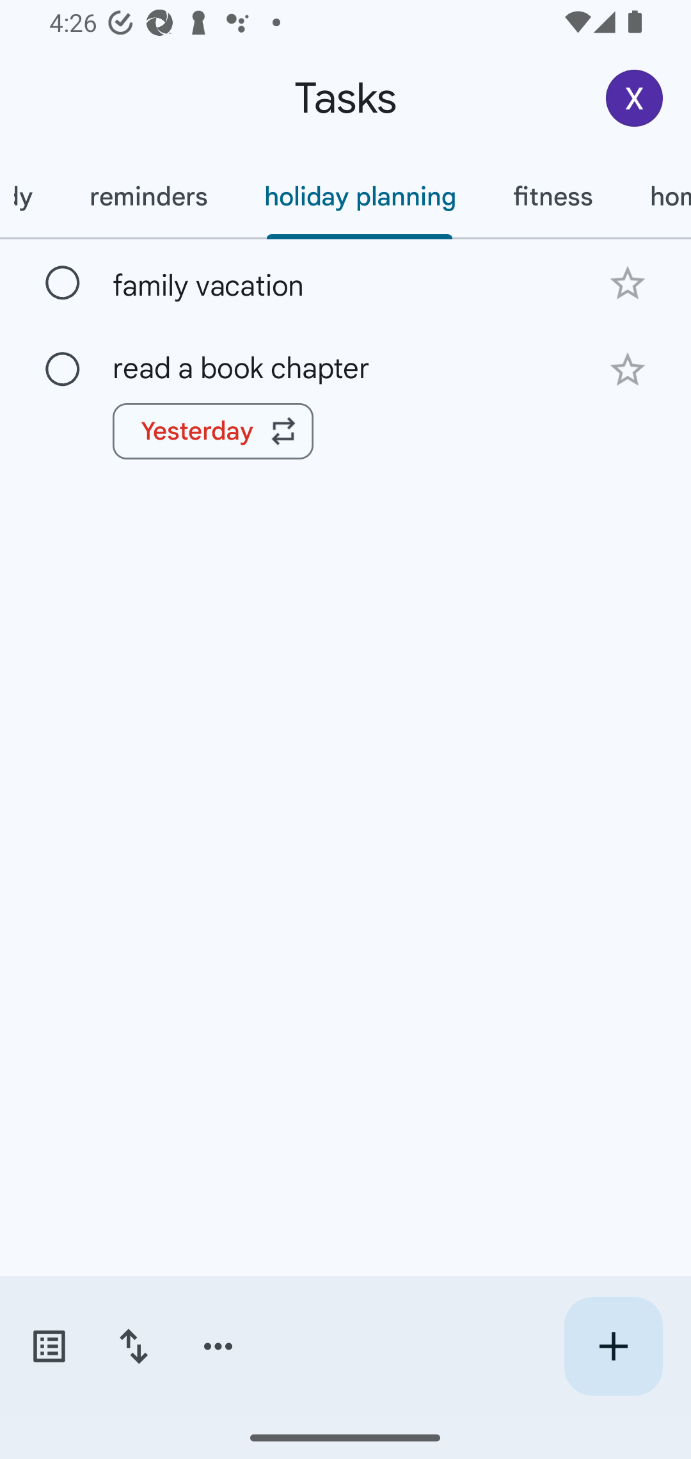  What do you see at coordinates (218, 1346) in the screenshot?
I see `More options` at bounding box center [218, 1346].